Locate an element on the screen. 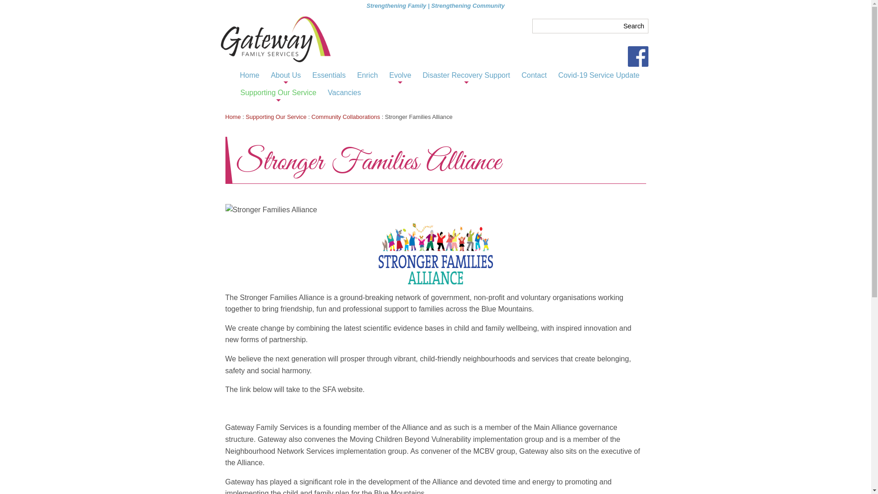  Search is located at coordinates (634, 26).